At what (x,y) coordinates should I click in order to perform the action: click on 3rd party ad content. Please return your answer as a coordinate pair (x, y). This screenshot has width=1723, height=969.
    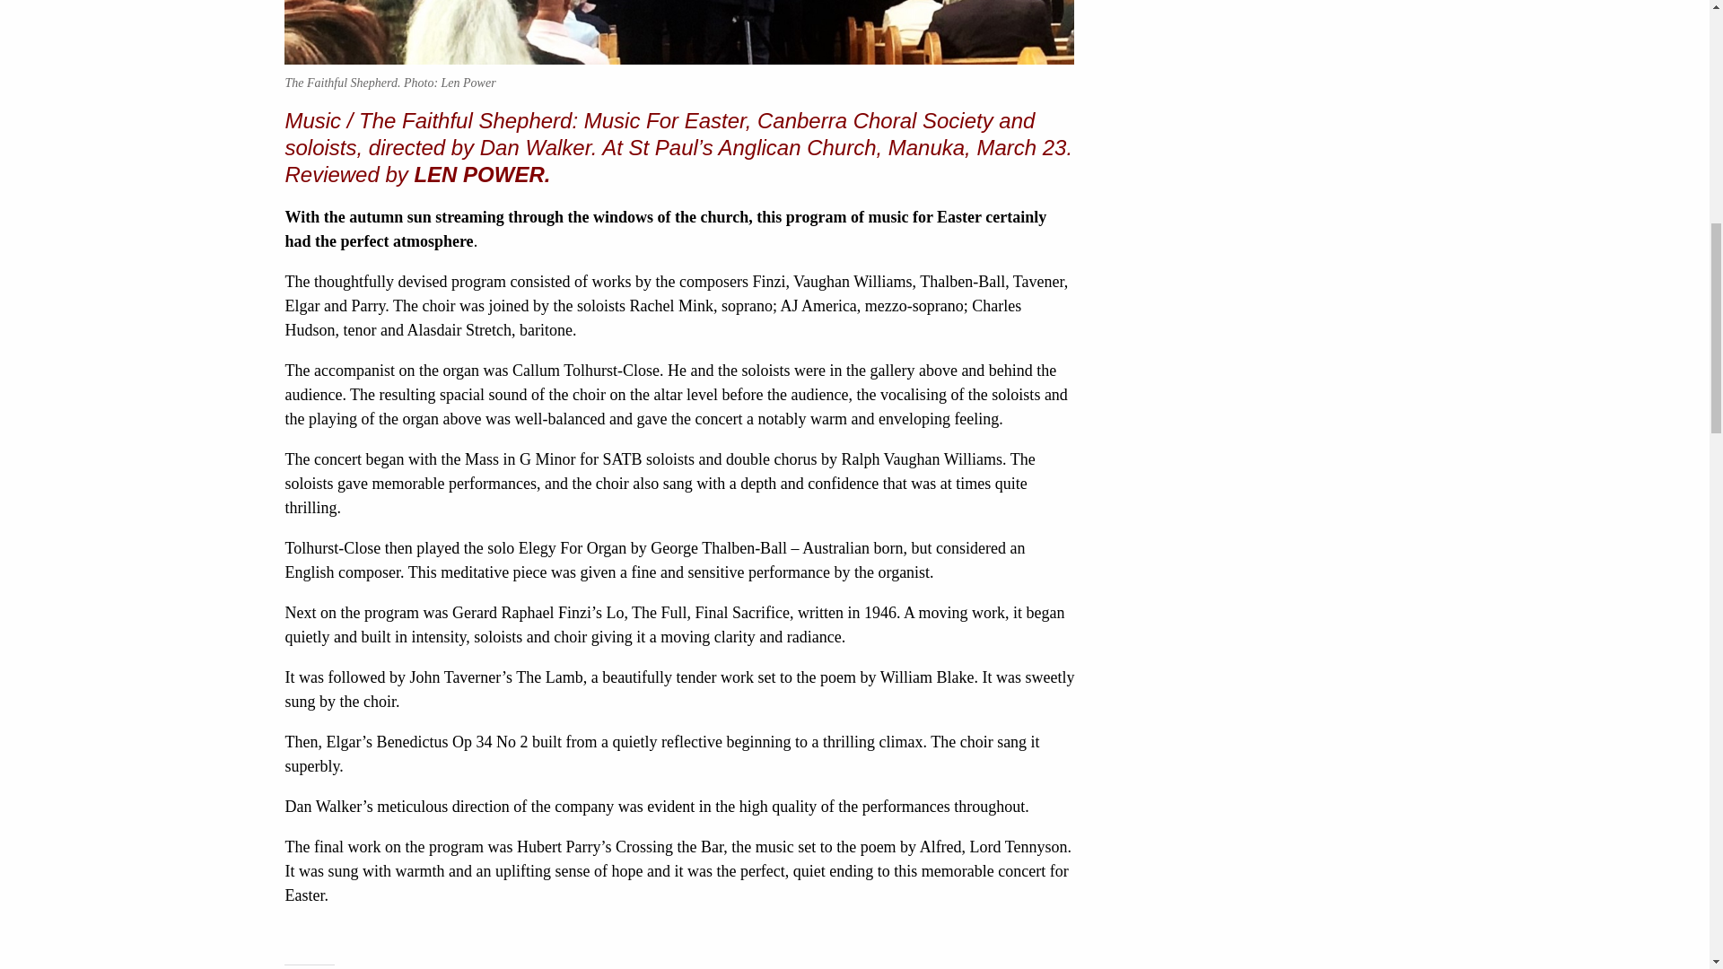
    Looking at the image, I should click on (1263, 32).